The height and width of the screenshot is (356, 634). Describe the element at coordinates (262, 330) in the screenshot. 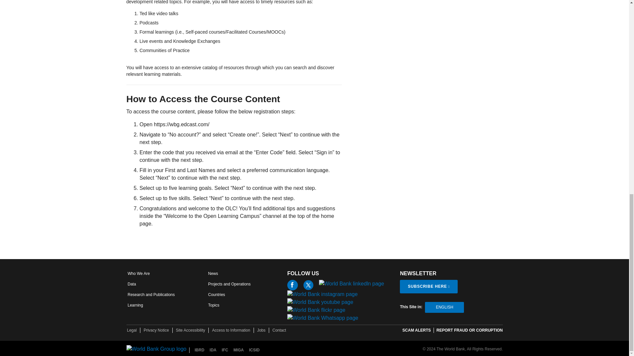

I see `Jobs` at that location.